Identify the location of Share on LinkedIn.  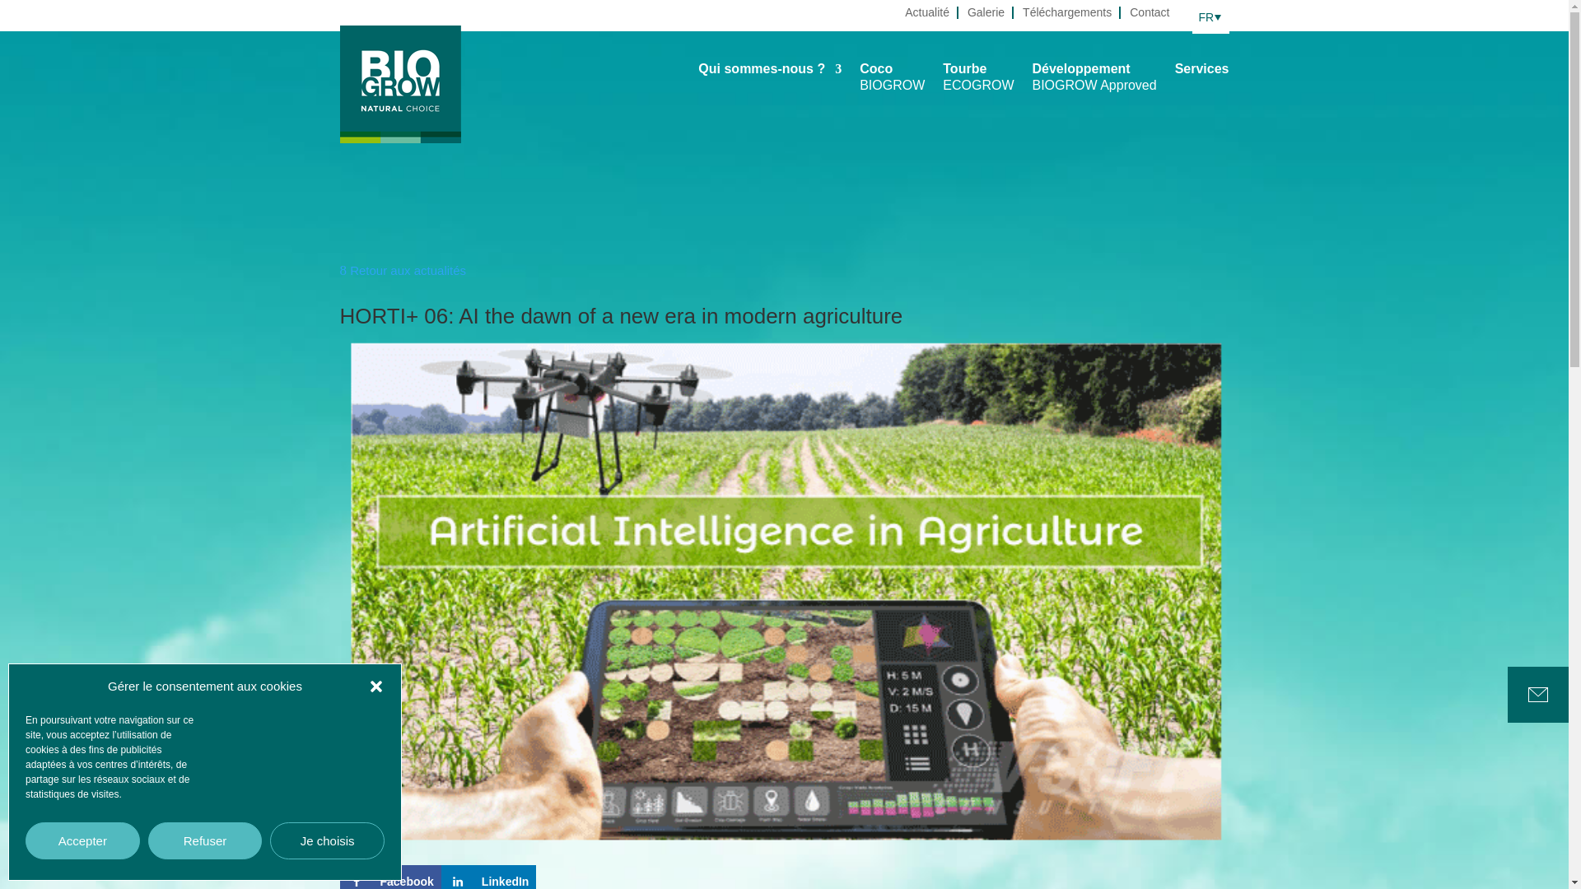
(1202, 72).